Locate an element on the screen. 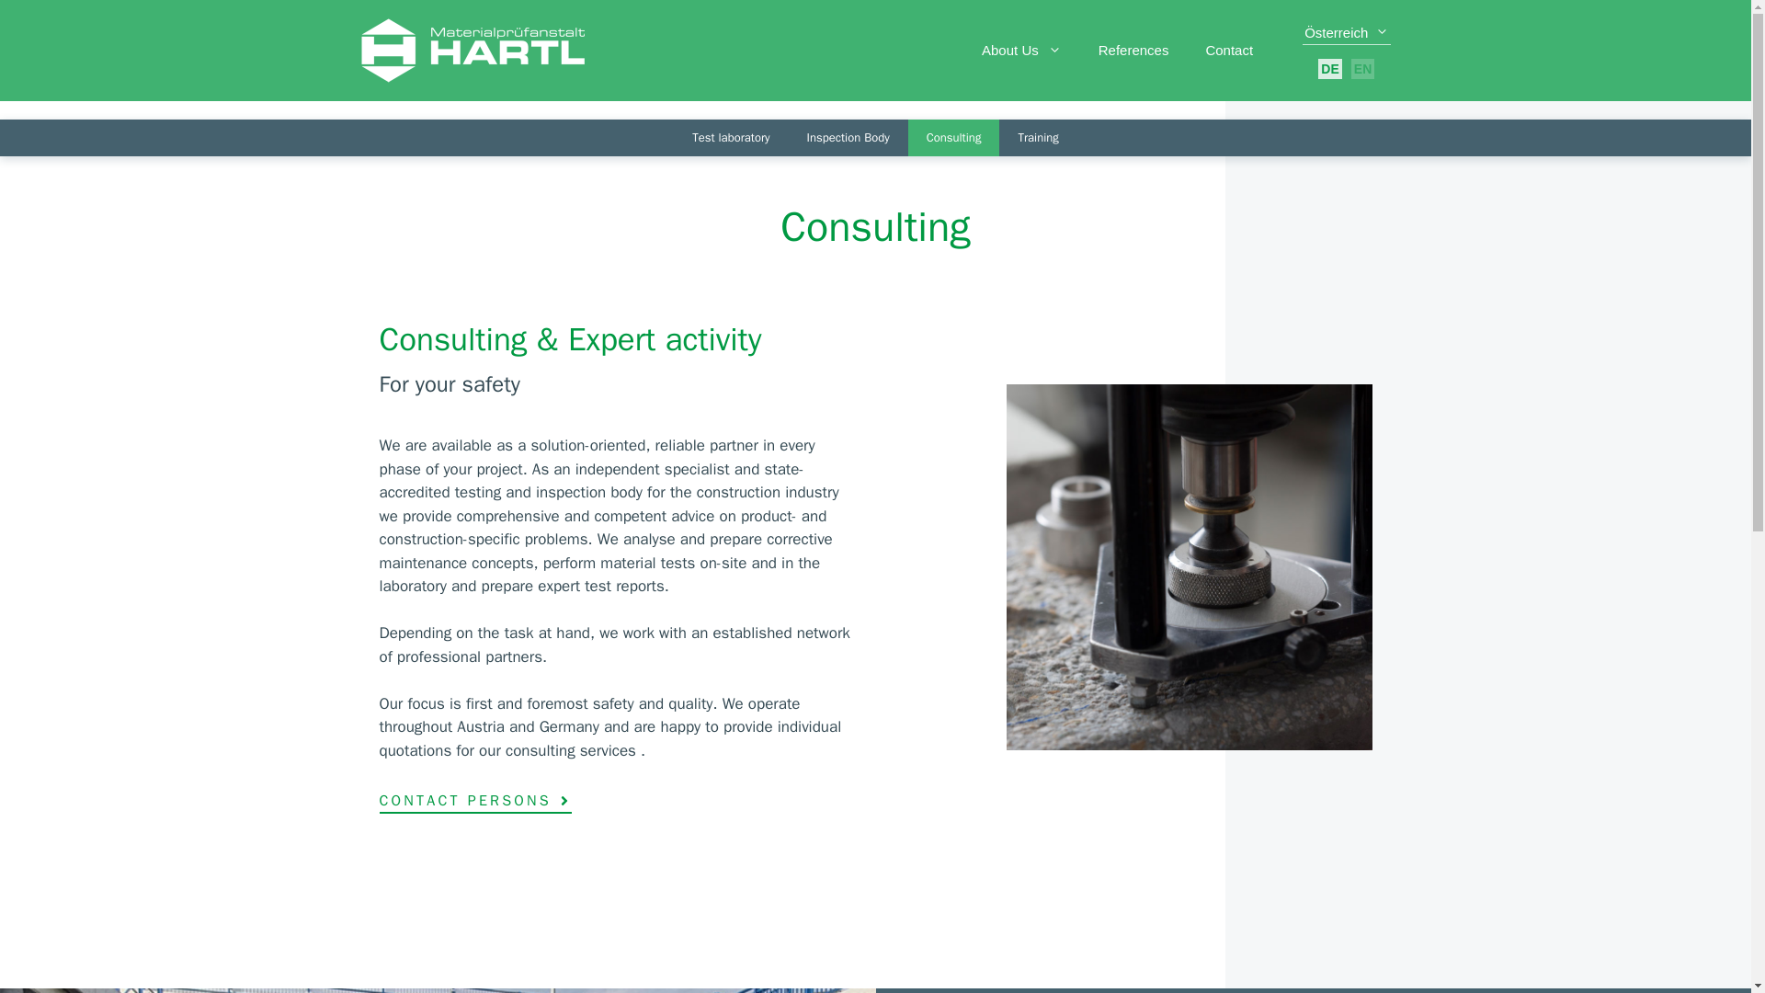 This screenshot has height=993, width=1765. References is located at coordinates (1134, 50).